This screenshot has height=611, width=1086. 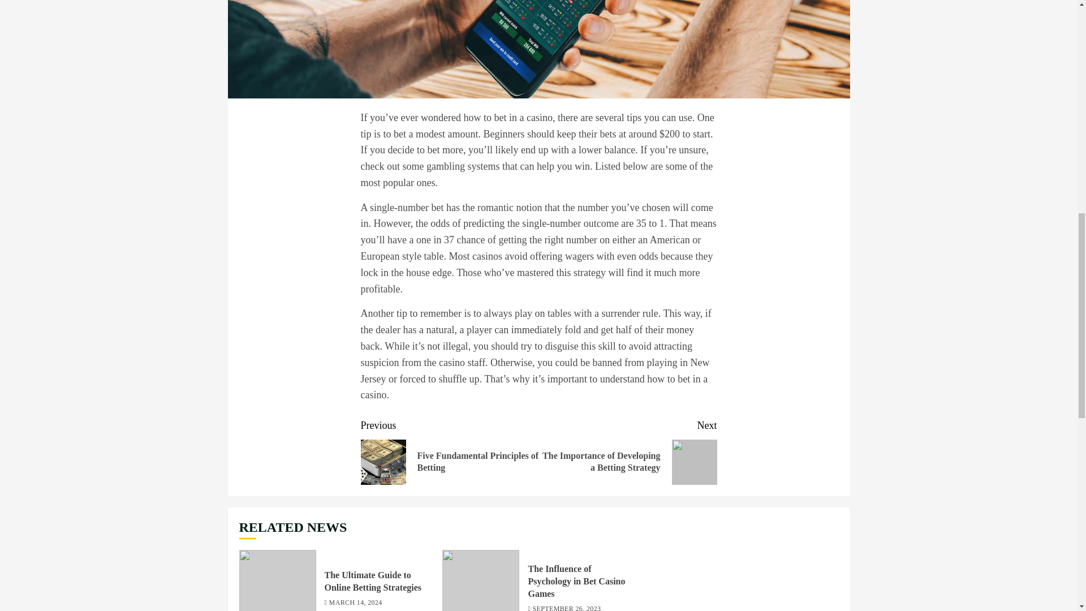 What do you see at coordinates (277, 580) in the screenshot?
I see `The Ultimate Guide to Online Betting Strategies` at bounding box center [277, 580].